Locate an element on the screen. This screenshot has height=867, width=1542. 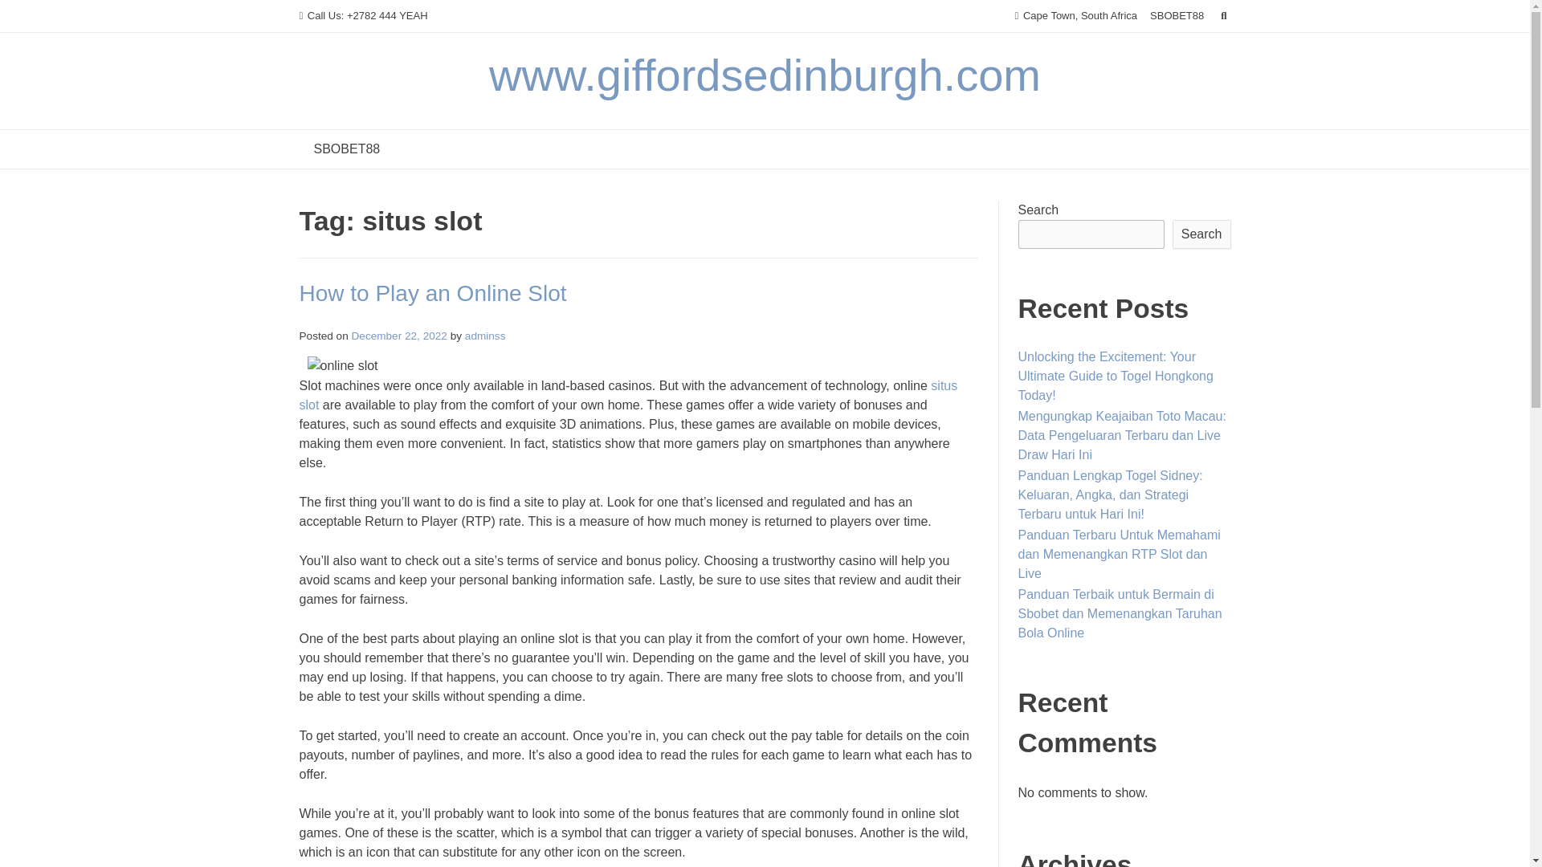
SBOBET88 is located at coordinates (1177, 16).